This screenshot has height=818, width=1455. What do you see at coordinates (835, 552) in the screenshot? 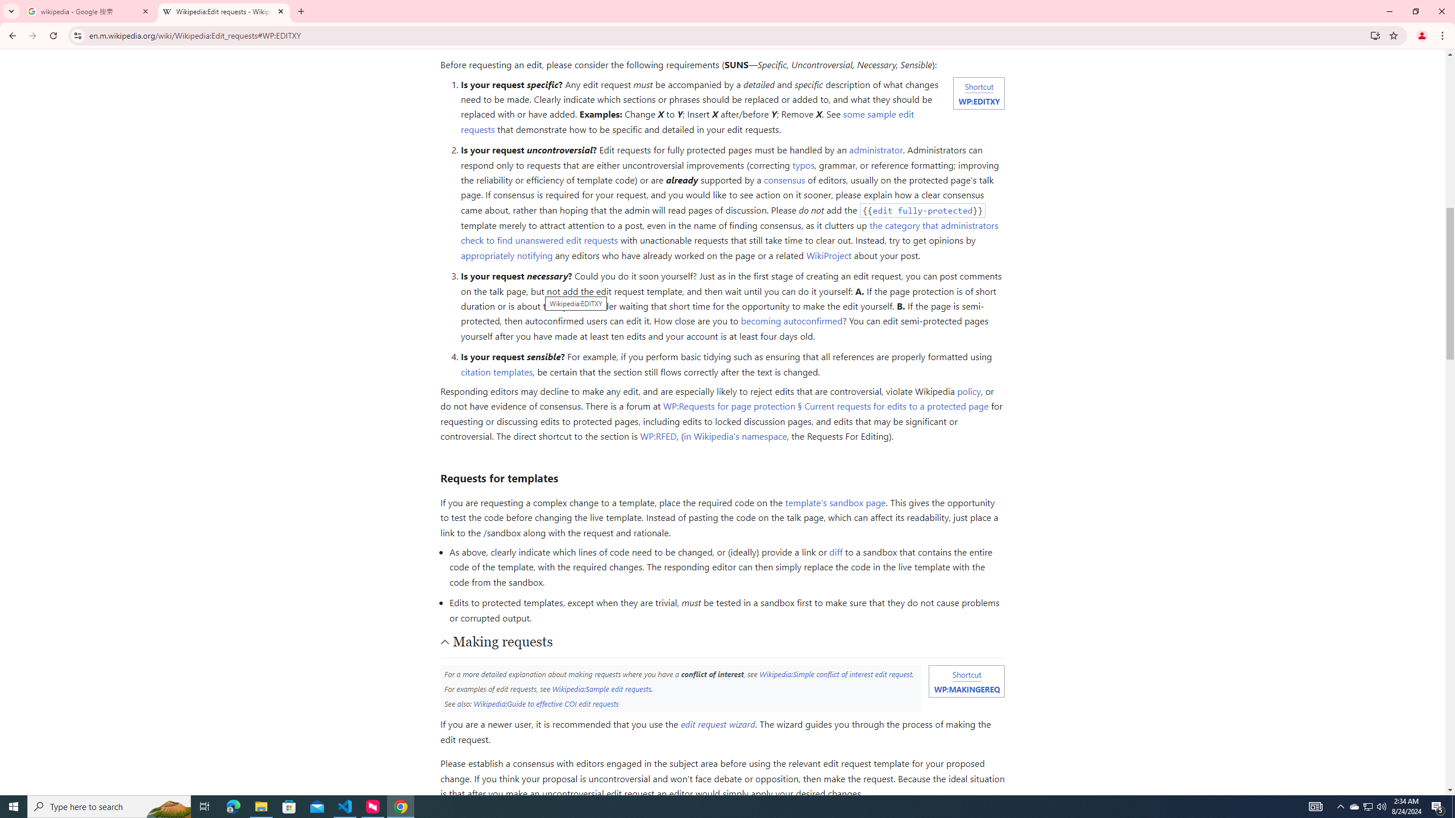
I see `diff` at bounding box center [835, 552].